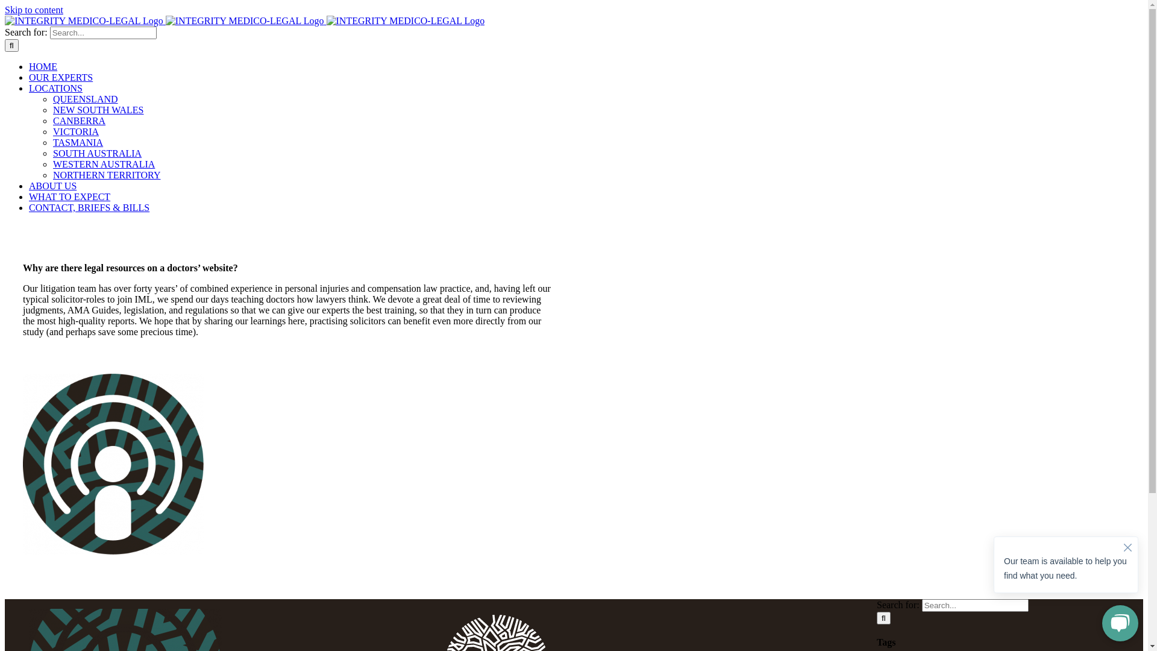  I want to click on OUR EXPERTS, so click(61, 77).